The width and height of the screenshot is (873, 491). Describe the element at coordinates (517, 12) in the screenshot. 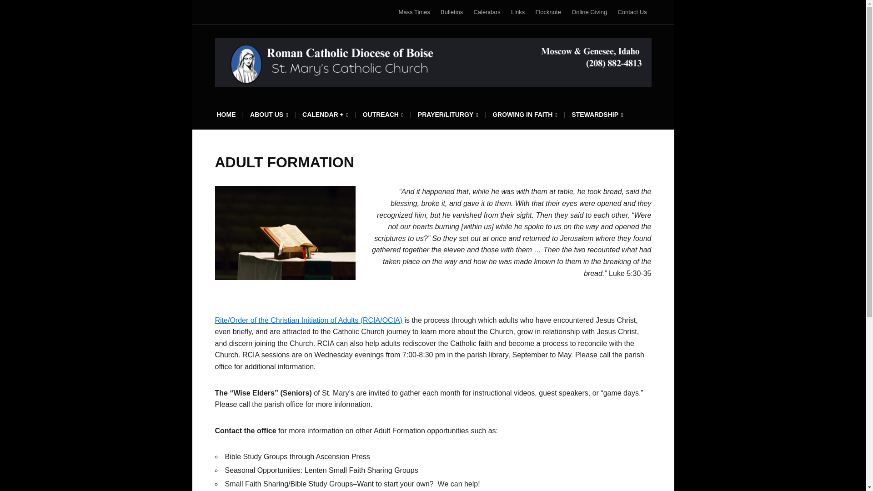

I see `Links` at that location.